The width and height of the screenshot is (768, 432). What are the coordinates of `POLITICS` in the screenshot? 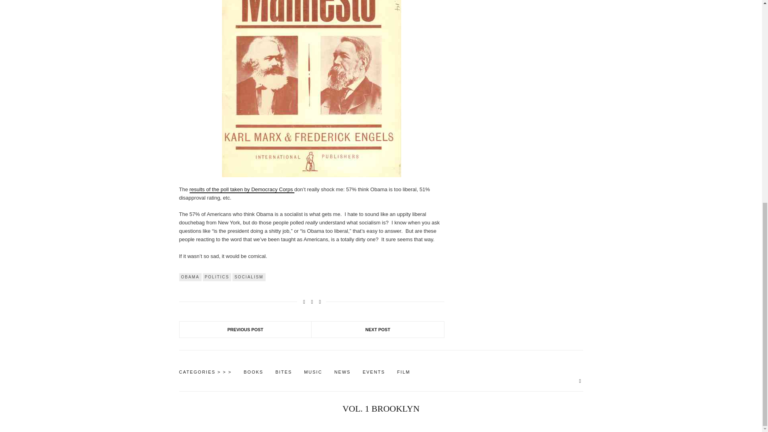 It's located at (217, 277).